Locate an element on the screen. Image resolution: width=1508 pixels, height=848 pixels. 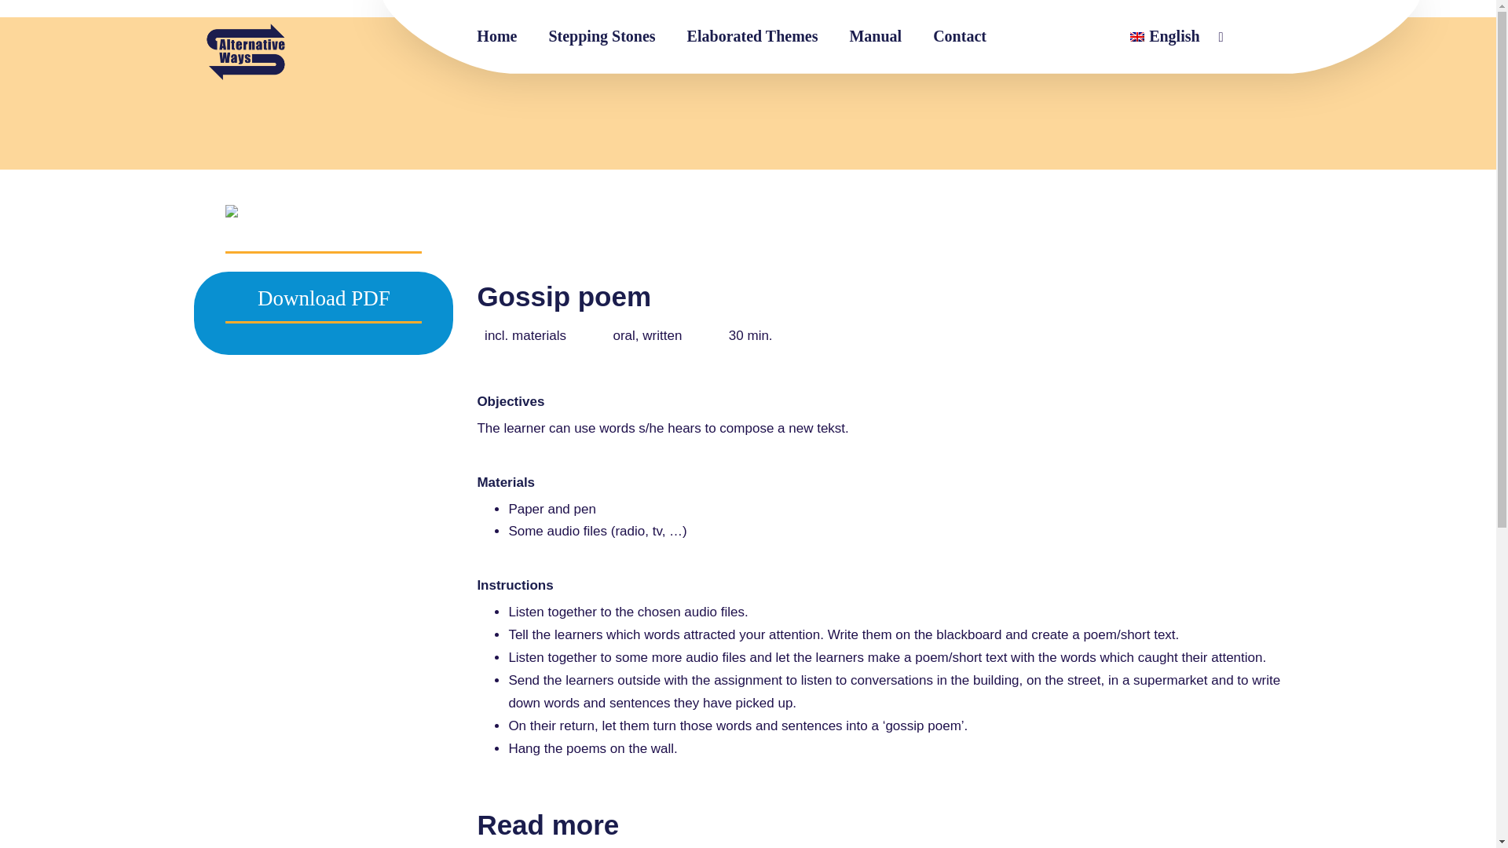
Manual is located at coordinates (875, 36).